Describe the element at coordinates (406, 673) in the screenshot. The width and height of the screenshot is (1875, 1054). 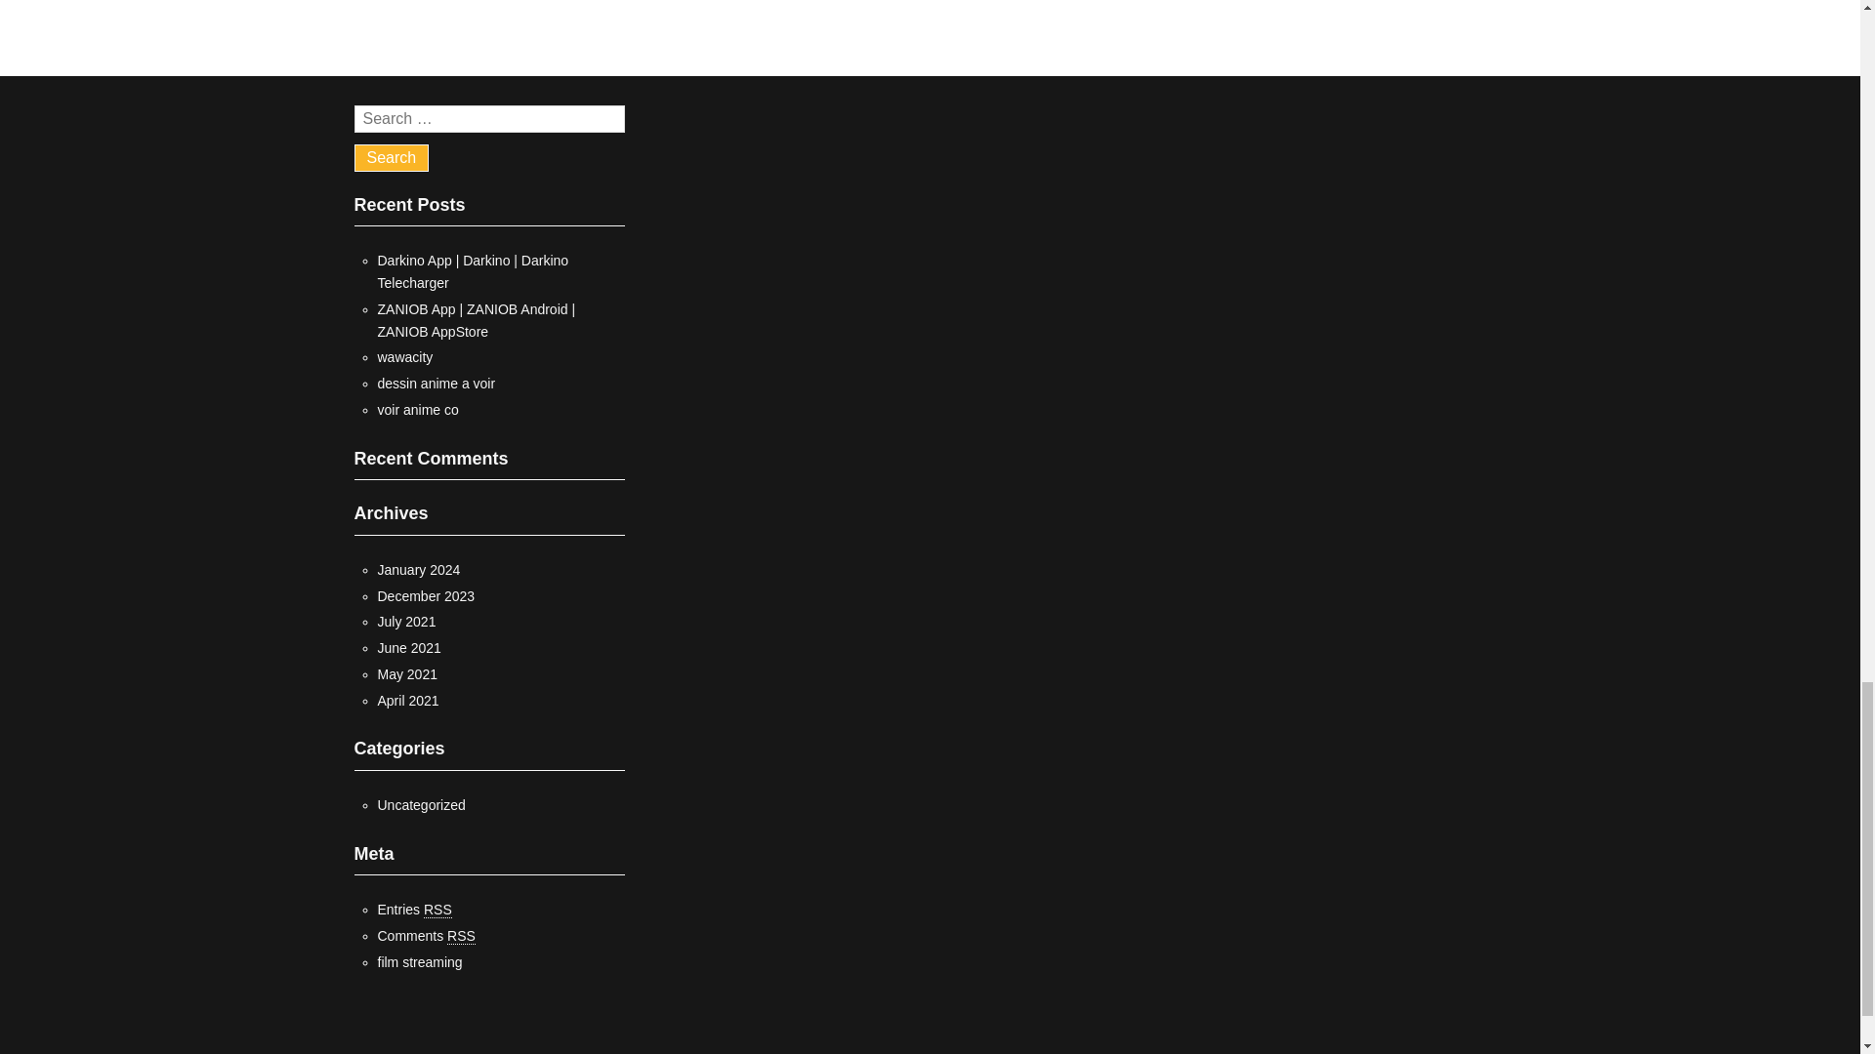
I see `May 2021` at that location.